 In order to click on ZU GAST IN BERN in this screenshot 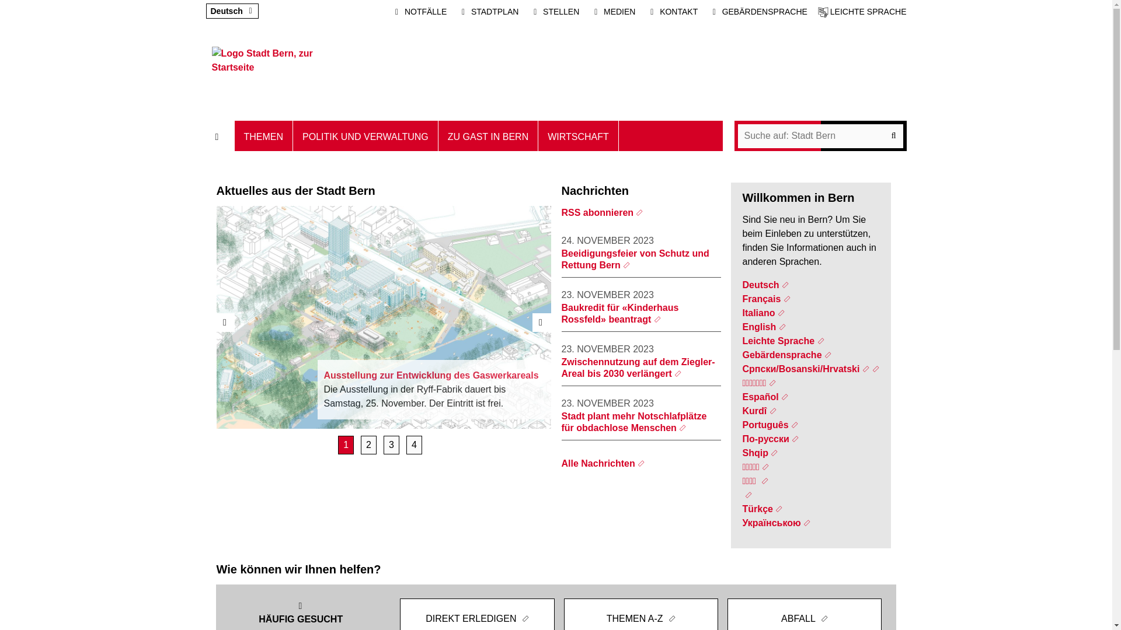, I will do `click(488, 136)`.